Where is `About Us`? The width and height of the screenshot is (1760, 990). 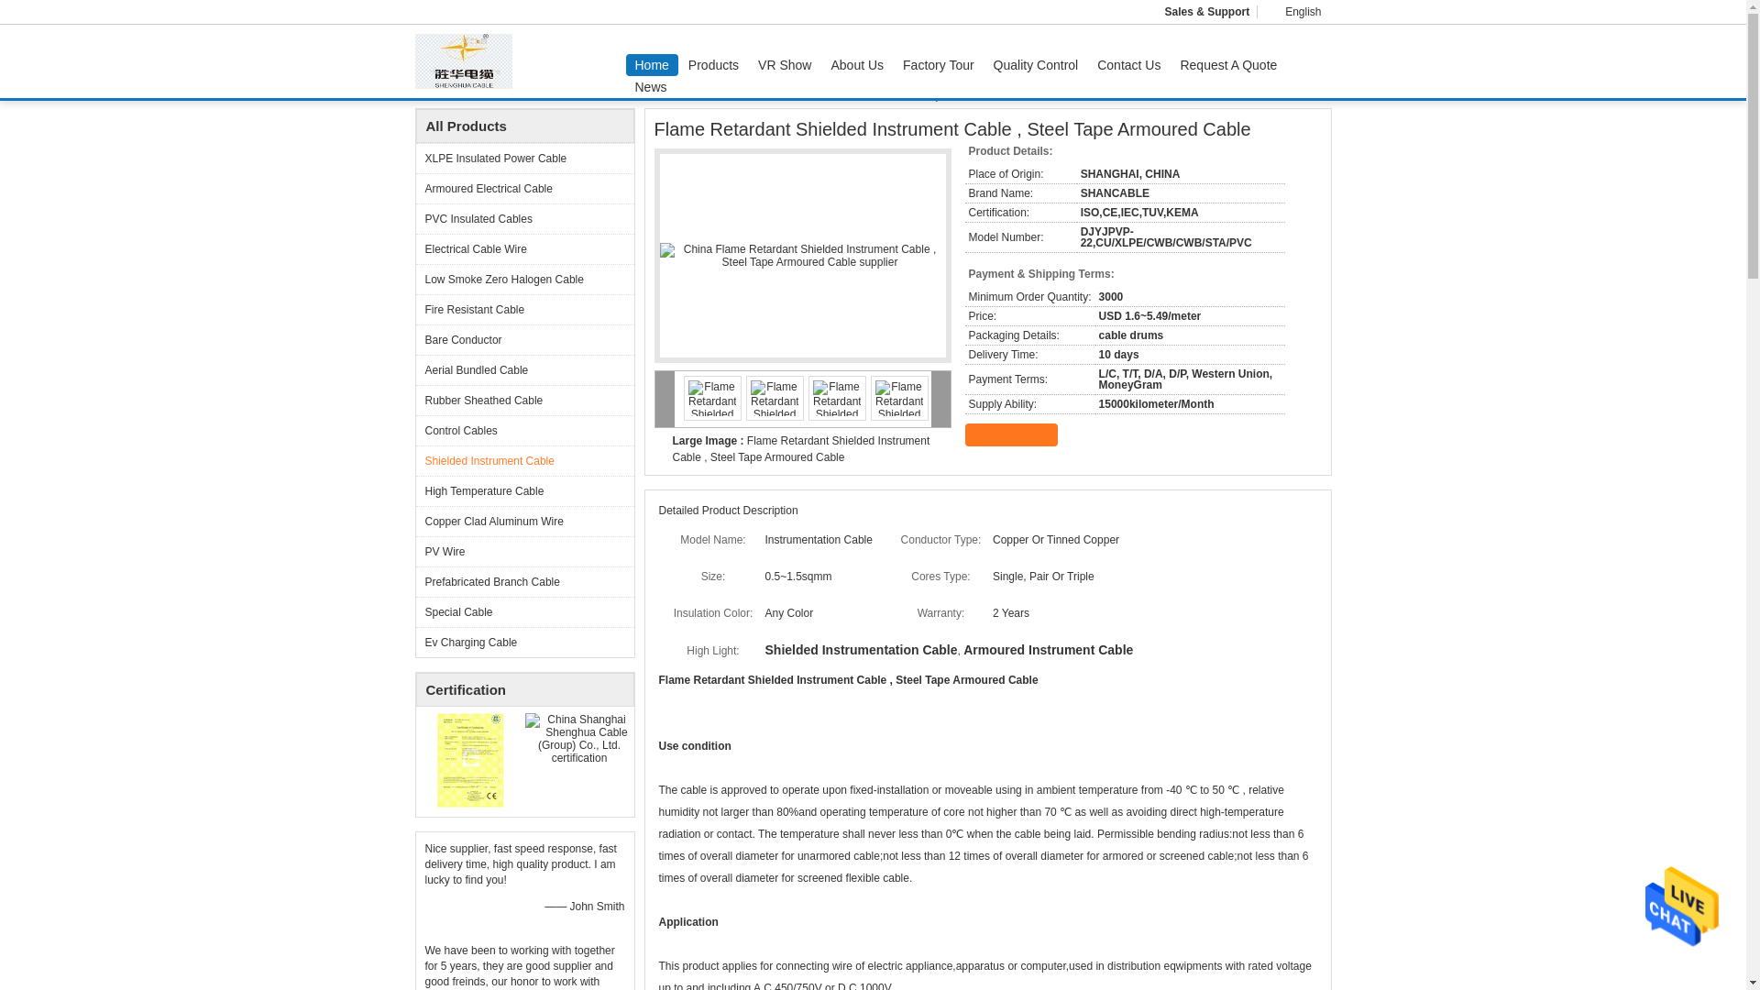
About Us is located at coordinates (856, 65).